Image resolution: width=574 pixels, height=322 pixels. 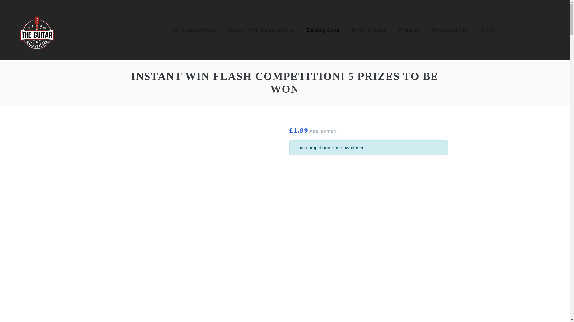 What do you see at coordinates (323, 30) in the screenshot?
I see `Ending Soon` at bounding box center [323, 30].